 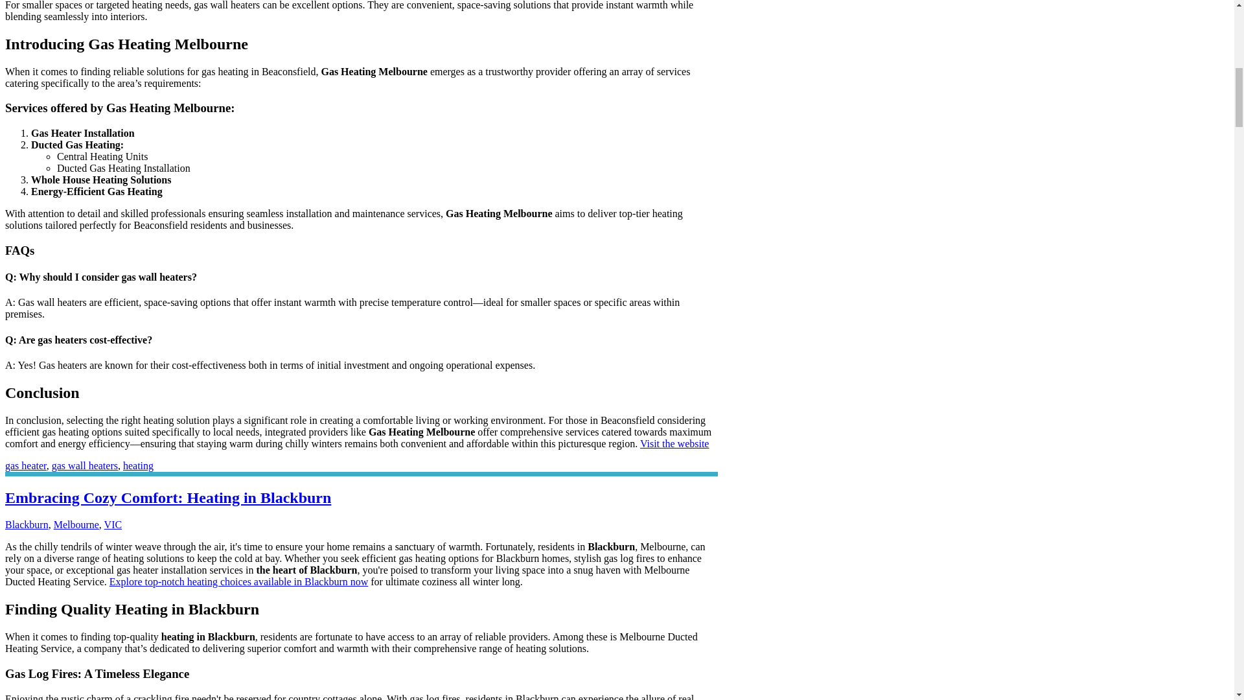 What do you see at coordinates (85, 465) in the screenshot?
I see `gas wall heaters` at bounding box center [85, 465].